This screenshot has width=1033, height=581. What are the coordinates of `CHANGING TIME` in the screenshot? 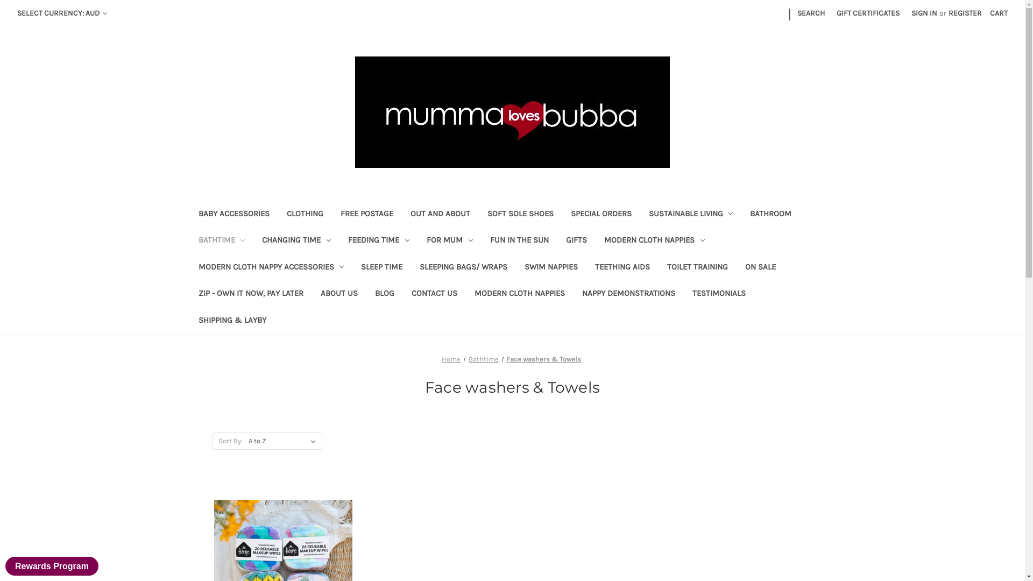 It's located at (296, 241).